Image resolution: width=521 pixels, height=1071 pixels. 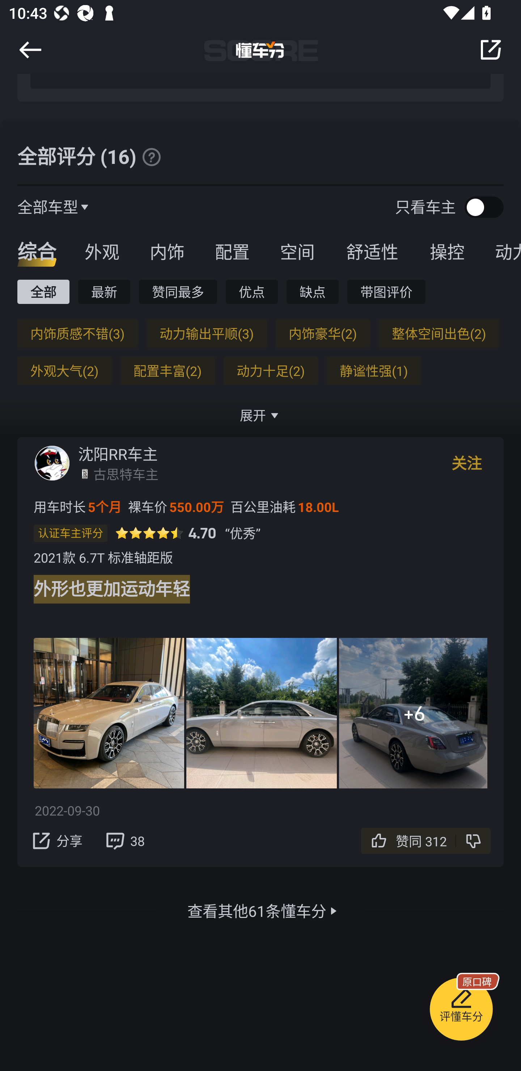 I want to click on 最新, so click(x=104, y=292).